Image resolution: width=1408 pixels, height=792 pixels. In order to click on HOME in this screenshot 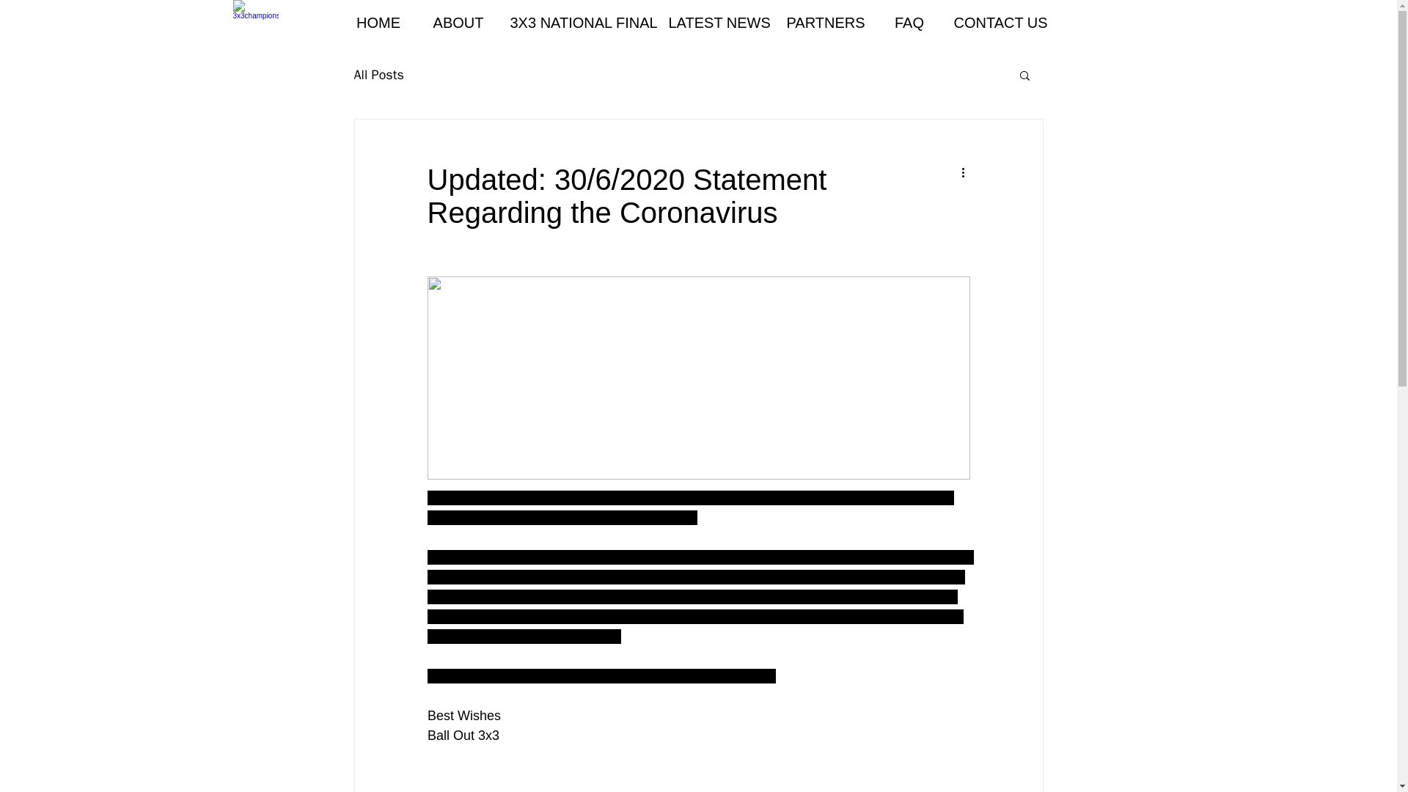, I will do `click(378, 22)`.